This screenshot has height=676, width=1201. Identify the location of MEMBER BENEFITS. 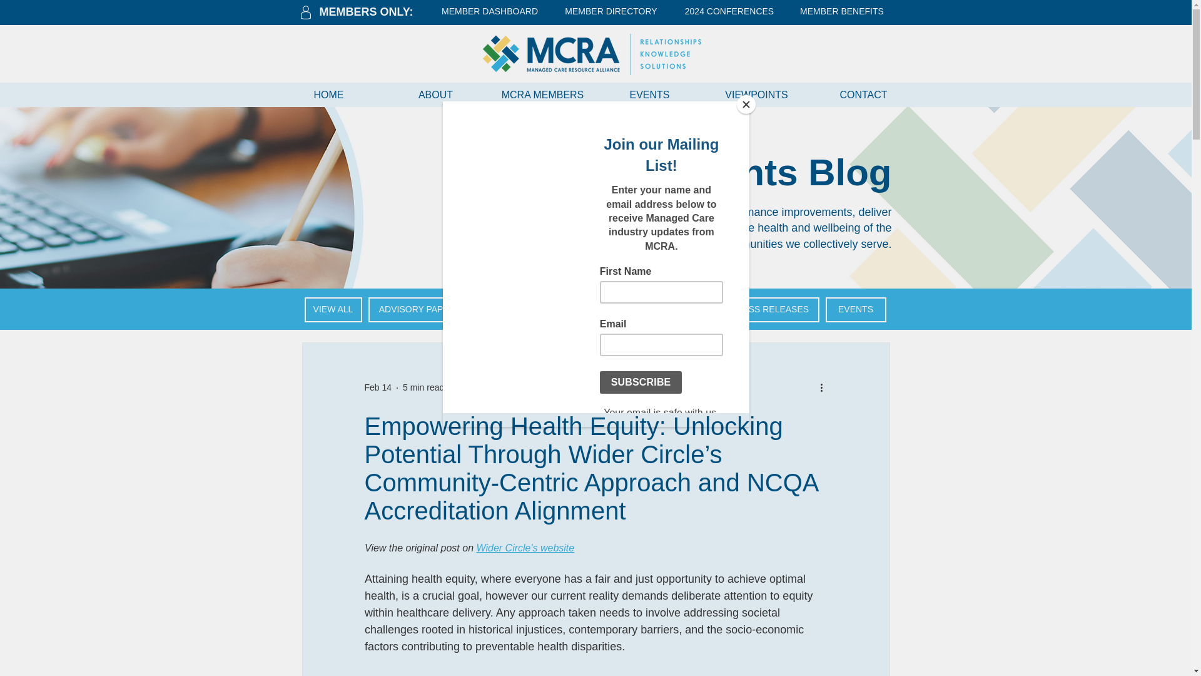
(842, 11).